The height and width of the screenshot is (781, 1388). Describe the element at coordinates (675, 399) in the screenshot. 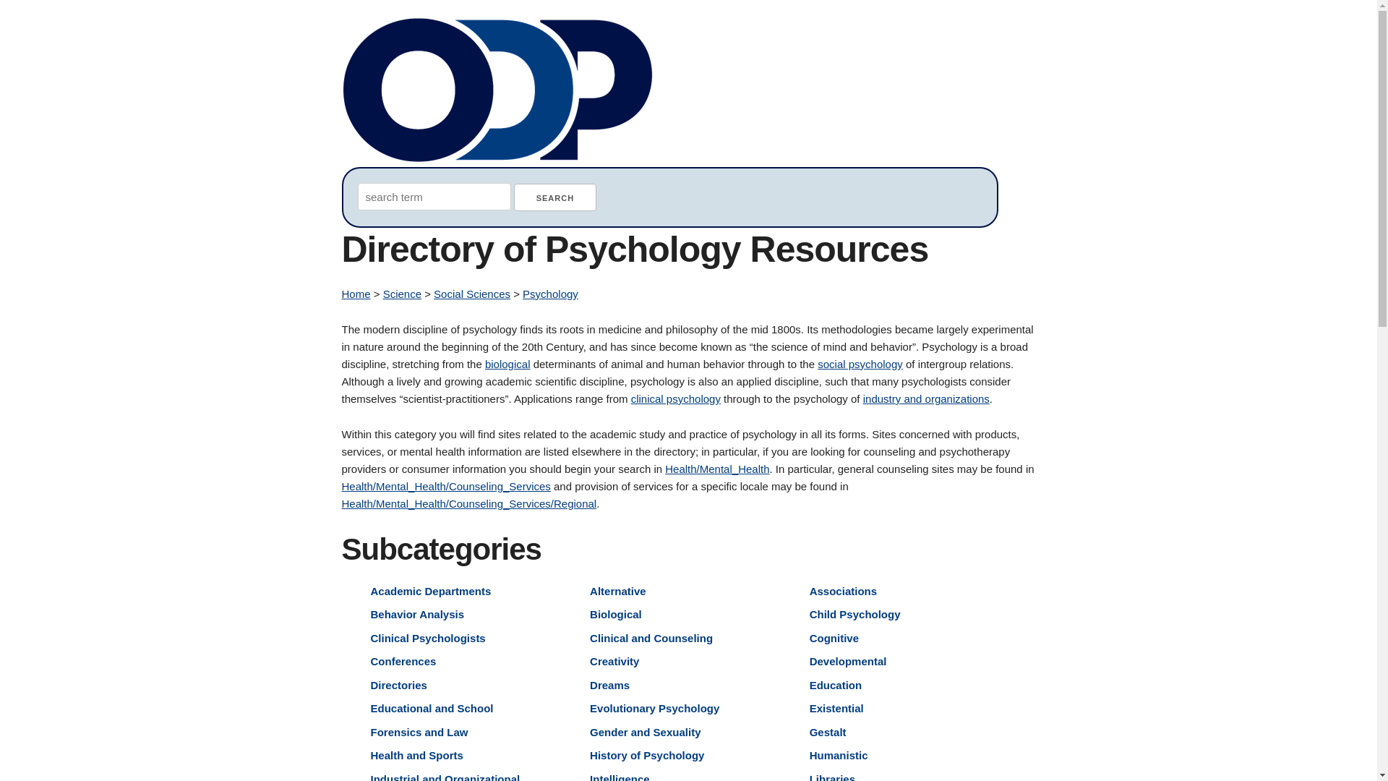

I see `clinical psychology` at that location.